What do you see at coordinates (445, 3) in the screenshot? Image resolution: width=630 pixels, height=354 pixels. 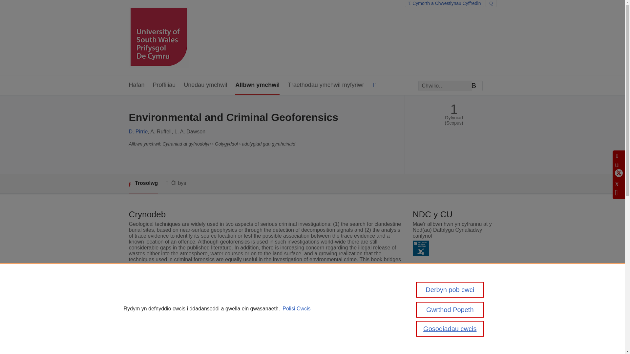 I see `Cymorth a Chwestiynau Cyffredin` at bounding box center [445, 3].